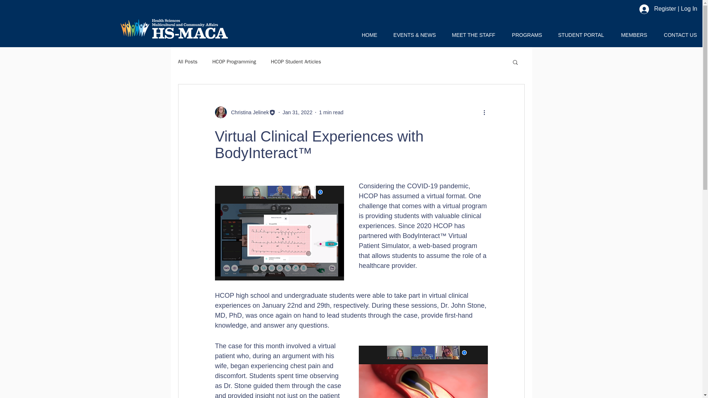 The width and height of the screenshot is (708, 398). I want to click on HCOP Student Articles, so click(296, 62).